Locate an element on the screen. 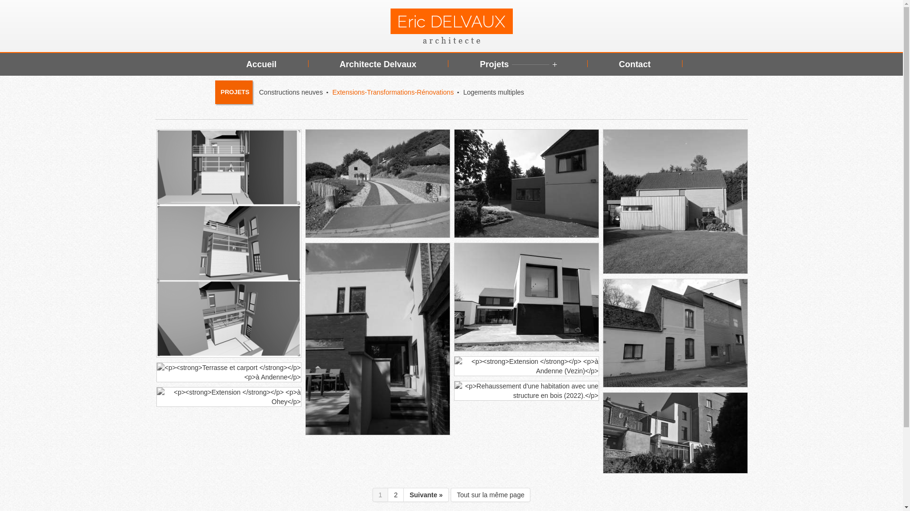 Image resolution: width=910 pixels, height=511 pixels. Projets is located at coordinates (518, 64).